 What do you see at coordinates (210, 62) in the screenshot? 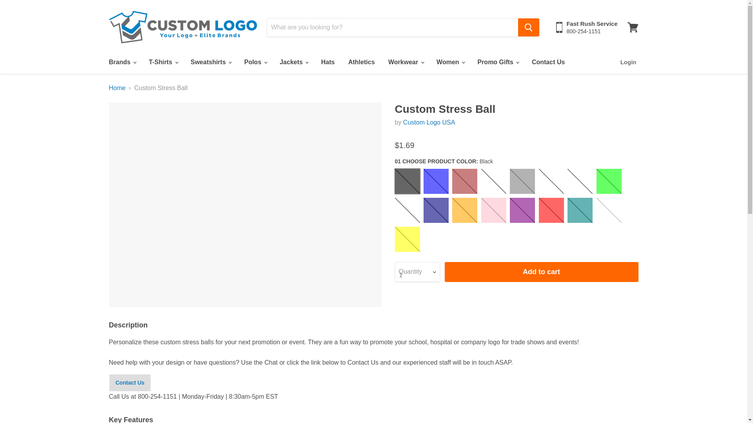
I see `Sweatshirts` at bounding box center [210, 62].